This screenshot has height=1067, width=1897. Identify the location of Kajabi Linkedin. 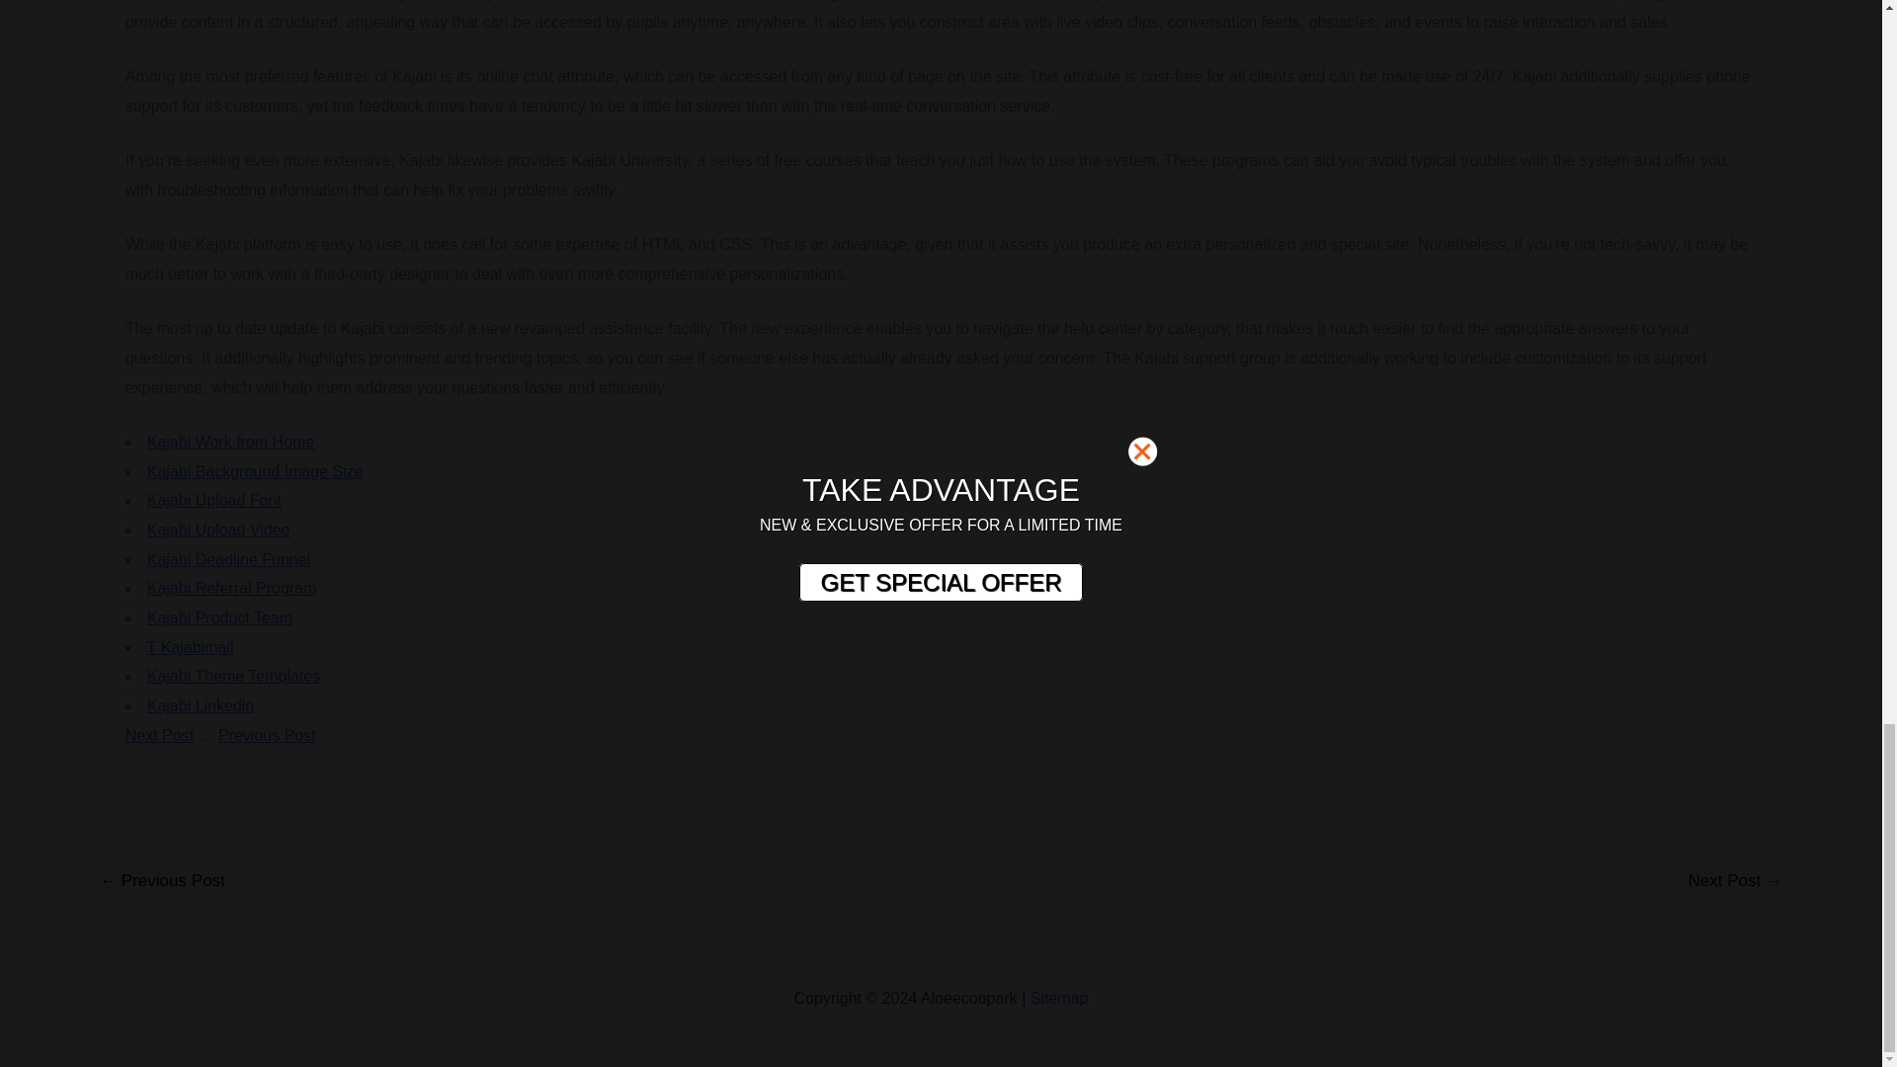
(201, 705).